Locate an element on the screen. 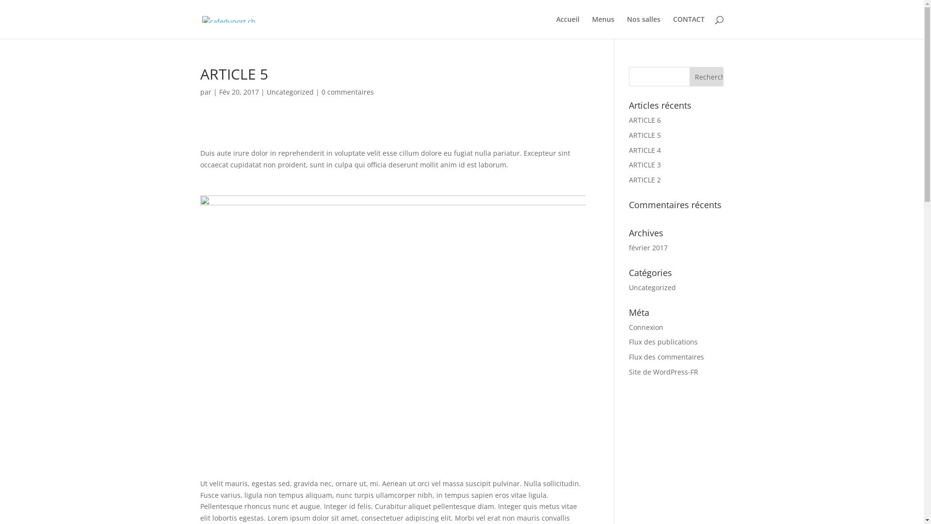  Uncategorized is located at coordinates (653, 287).